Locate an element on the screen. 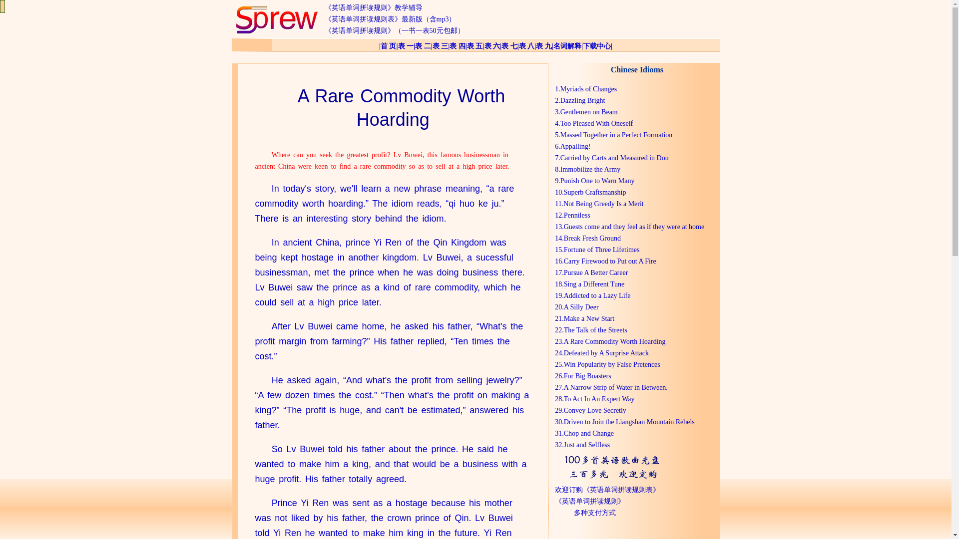 This screenshot has width=959, height=539. Dazzling Bright is located at coordinates (582, 101).